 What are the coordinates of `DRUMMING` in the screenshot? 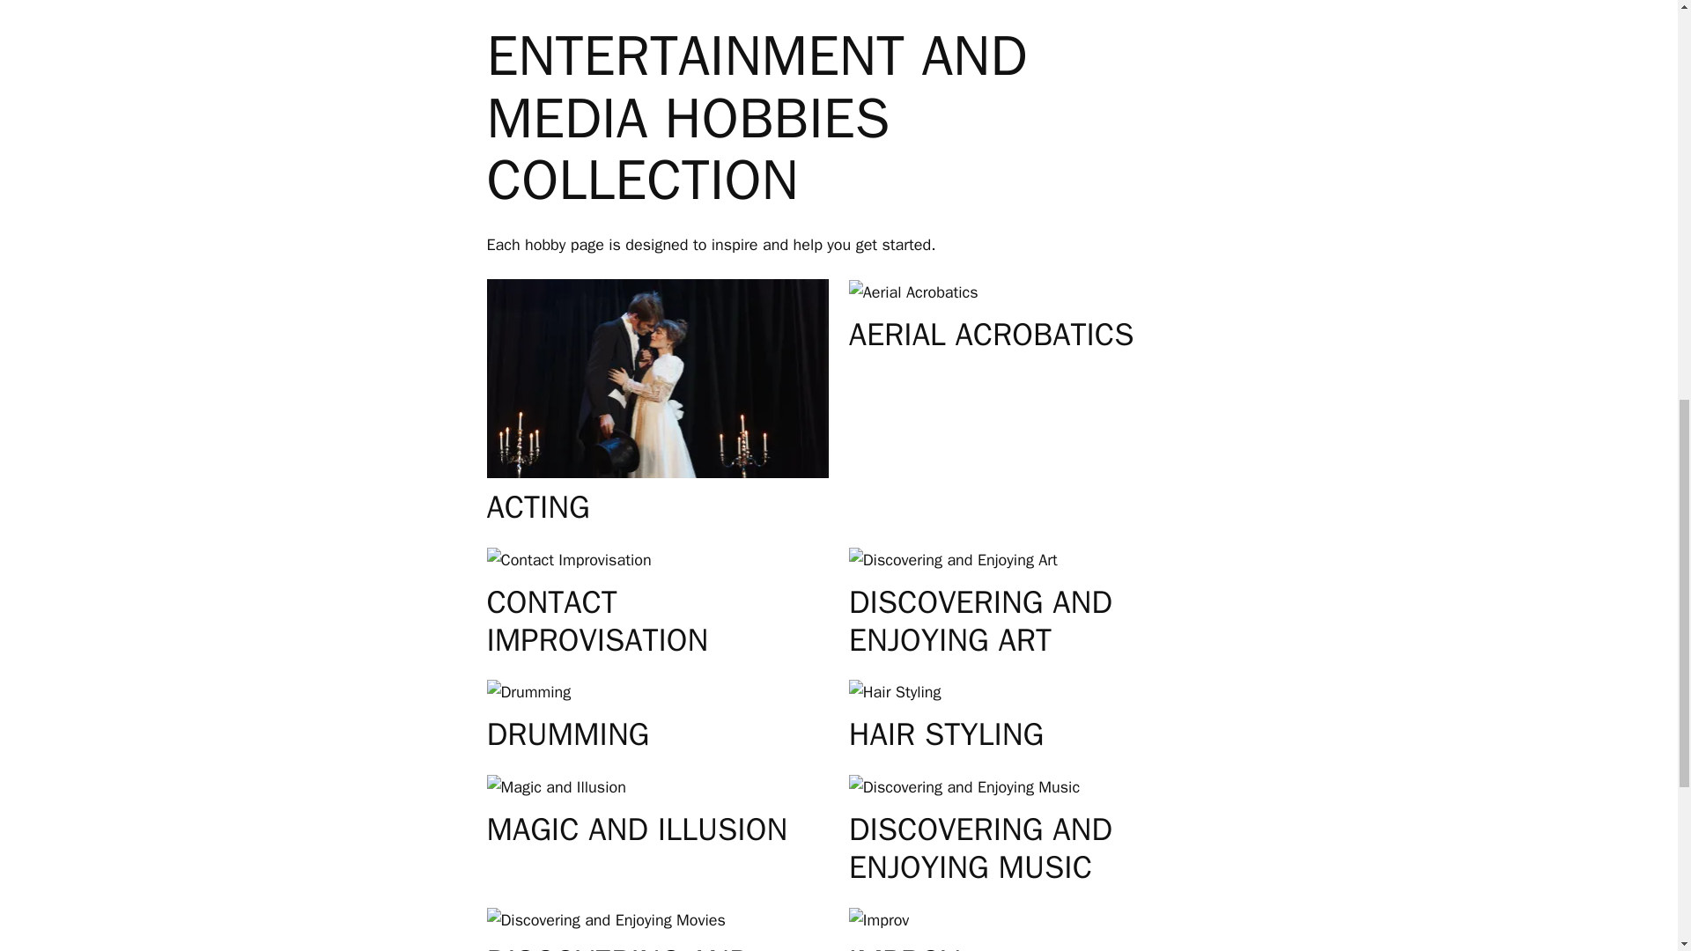 It's located at (567, 734).